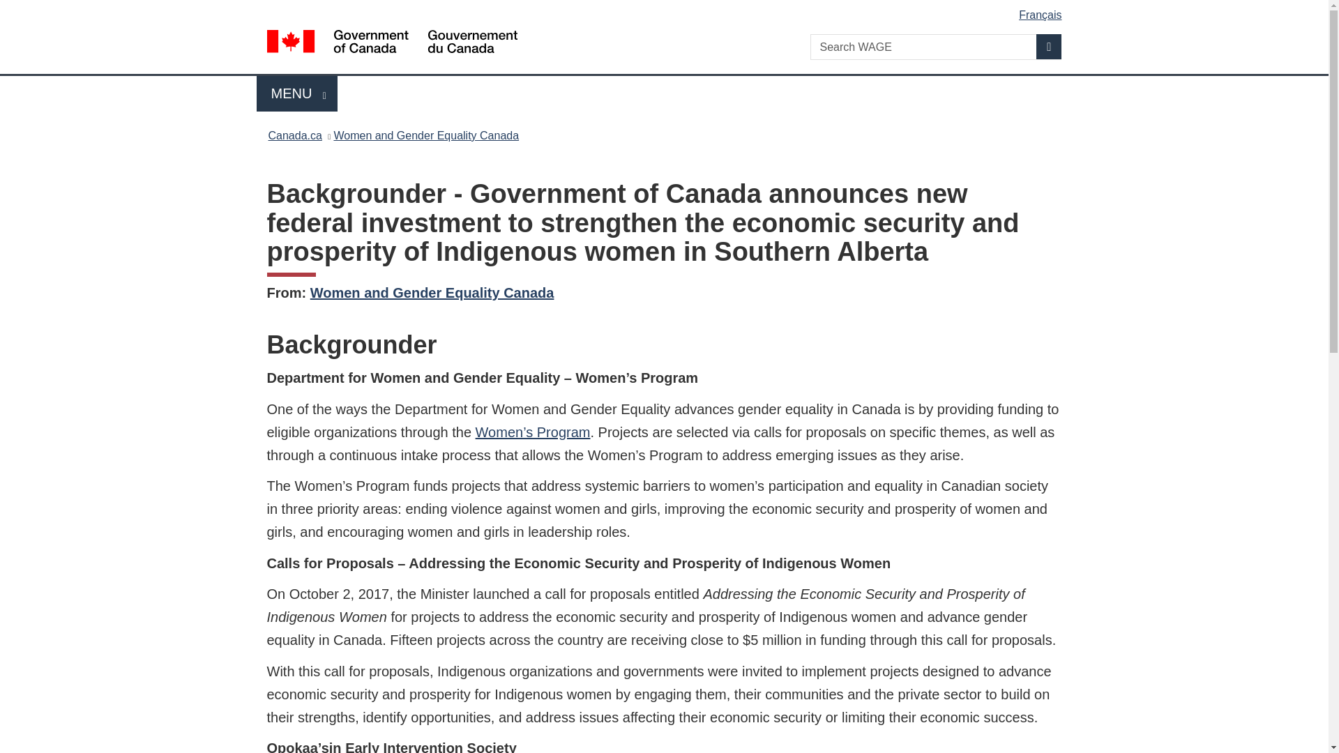 This screenshot has height=753, width=1339. What do you see at coordinates (1049, 46) in the screenshot?
I see `Search` at bounding box center [1049, 46].